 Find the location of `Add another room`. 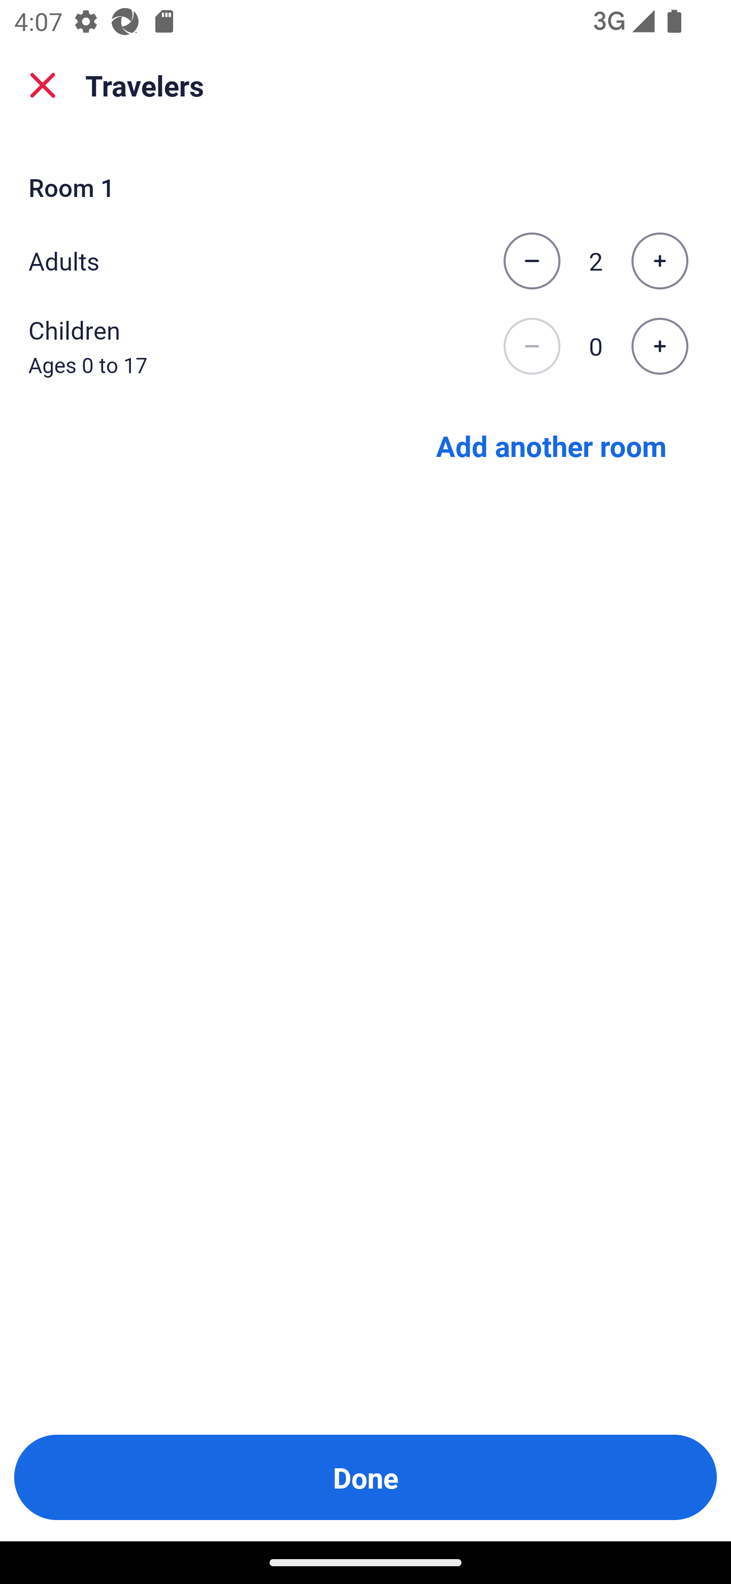

Add another room is located at coordinates (551, 445).